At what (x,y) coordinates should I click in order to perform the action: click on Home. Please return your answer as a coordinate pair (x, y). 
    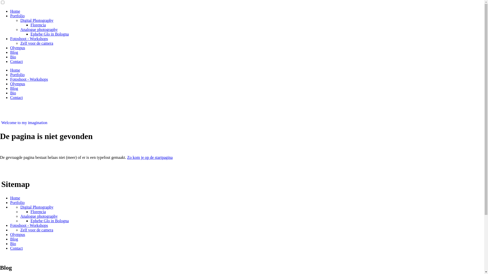
    Looking at the image, I should click on (15, 198).